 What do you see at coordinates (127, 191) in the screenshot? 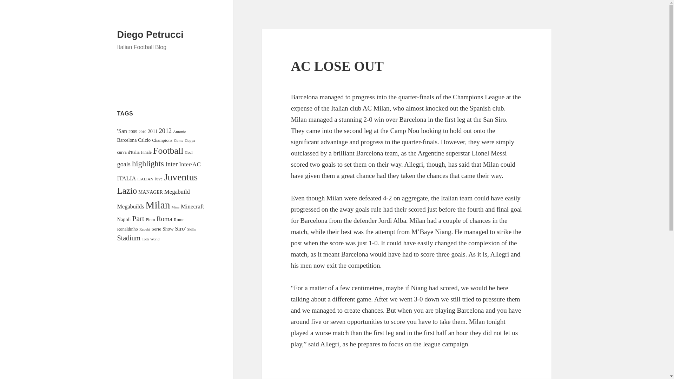
I see `Lazio` at bounding box center [127, 191].